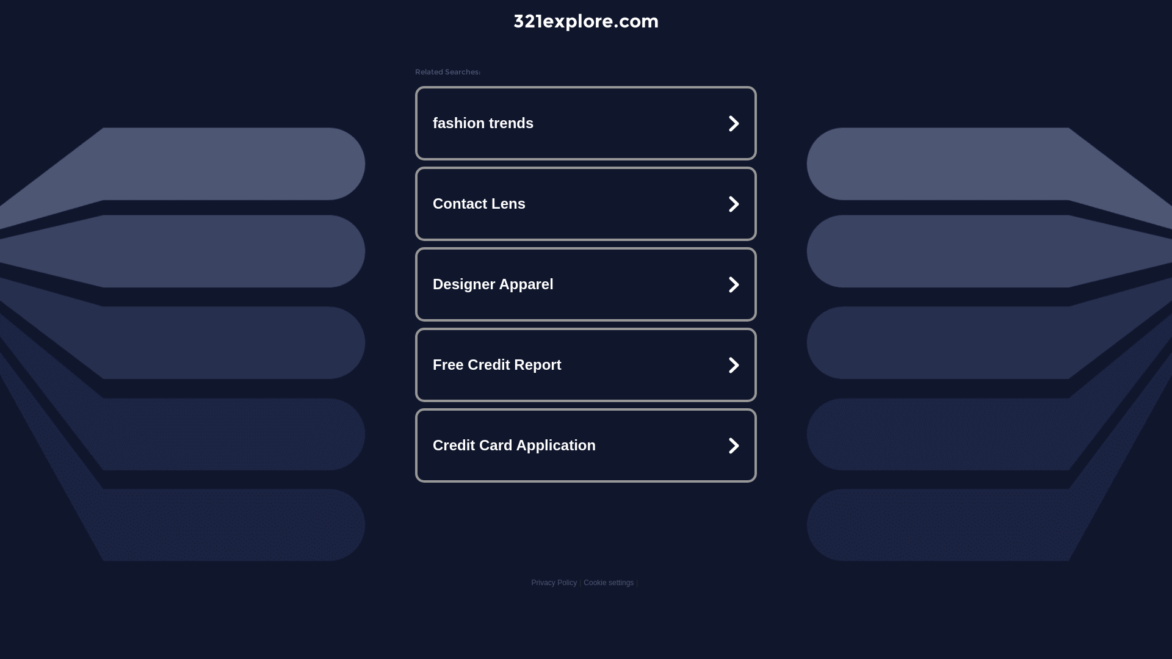  Describe the element at coordinates (609, 583) in the screenshot. I see `Cookie settings` at that location.